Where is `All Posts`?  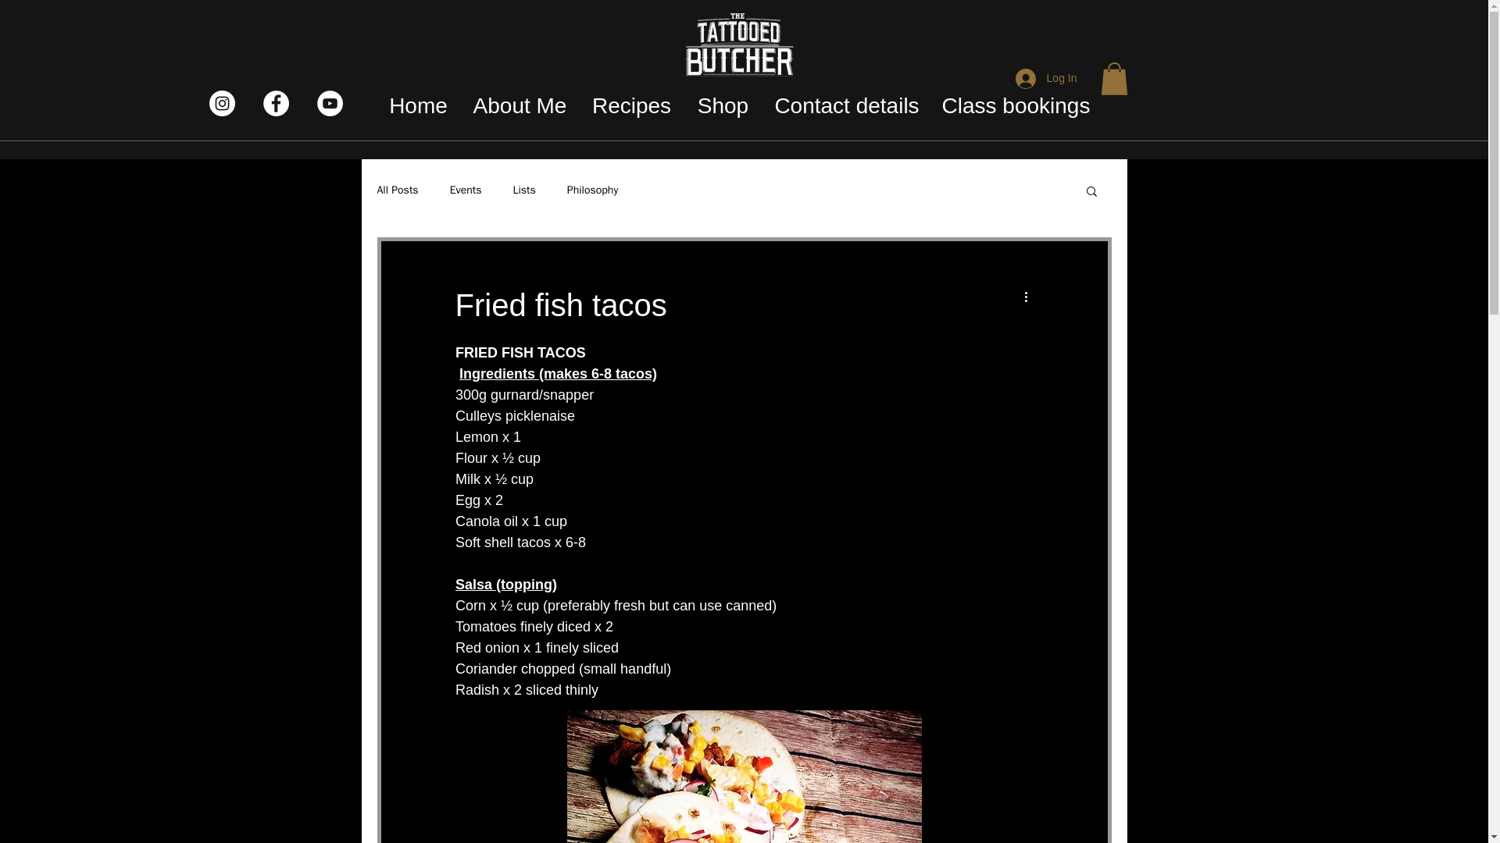
All Posts is located at coordinates (397, 190).